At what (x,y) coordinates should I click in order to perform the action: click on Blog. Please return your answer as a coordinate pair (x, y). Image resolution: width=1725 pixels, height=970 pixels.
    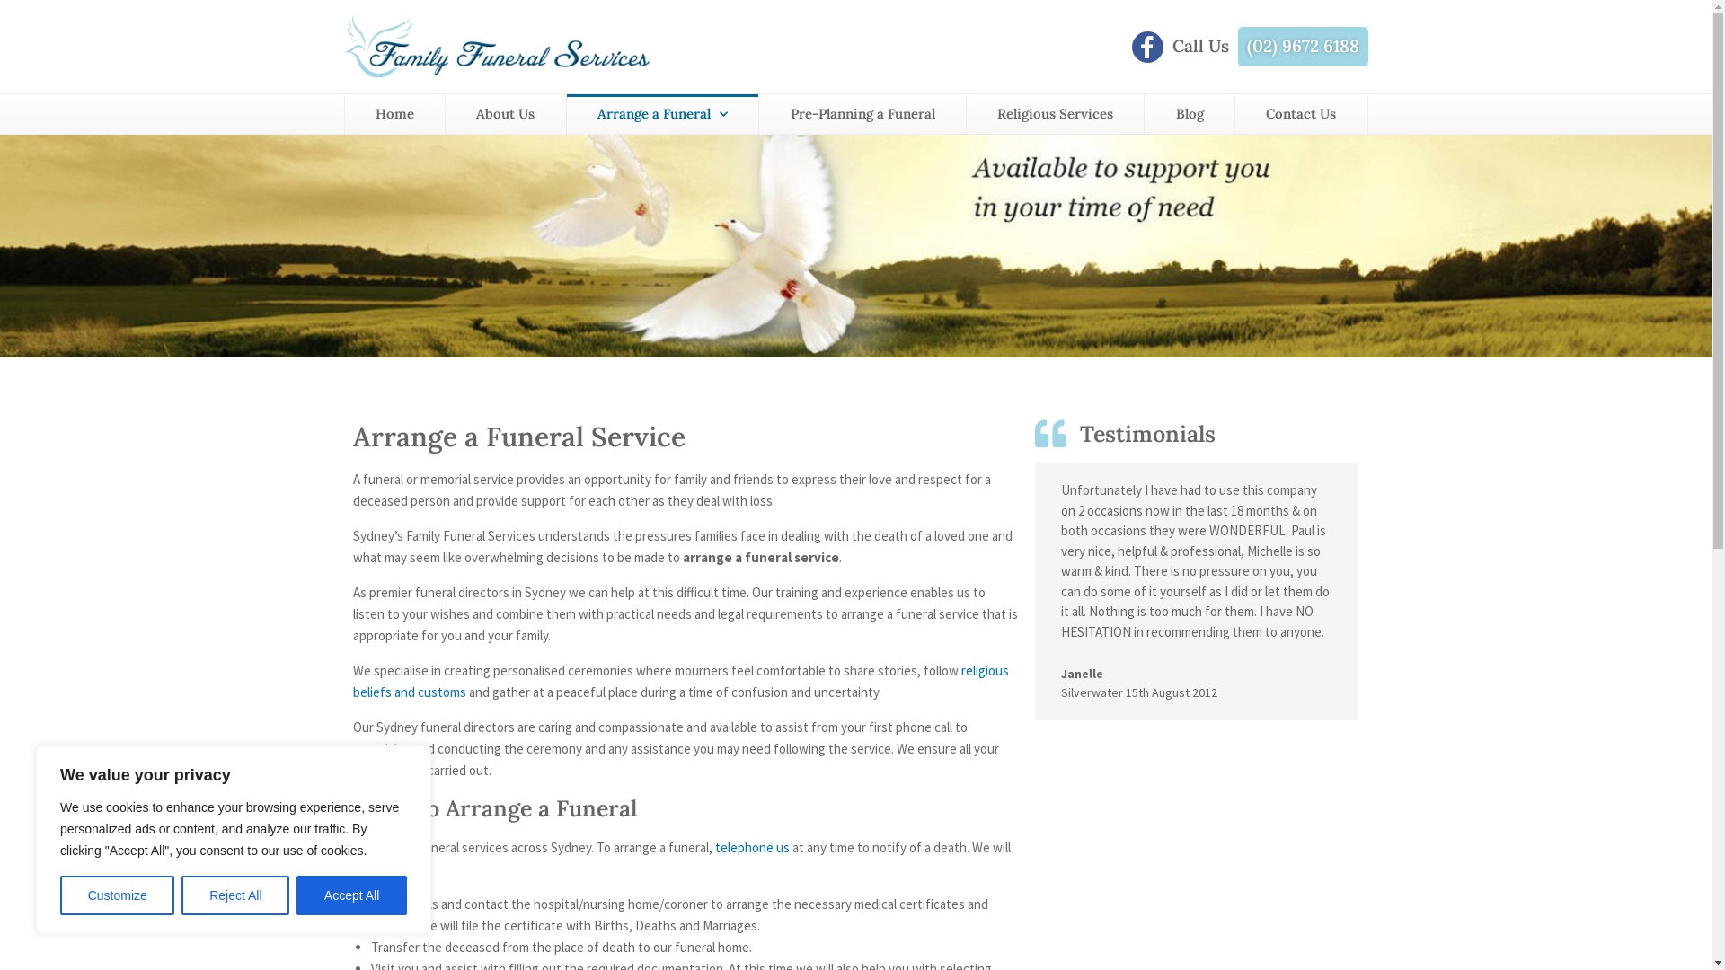
    Looking at the image, I should click on (1190, 114).